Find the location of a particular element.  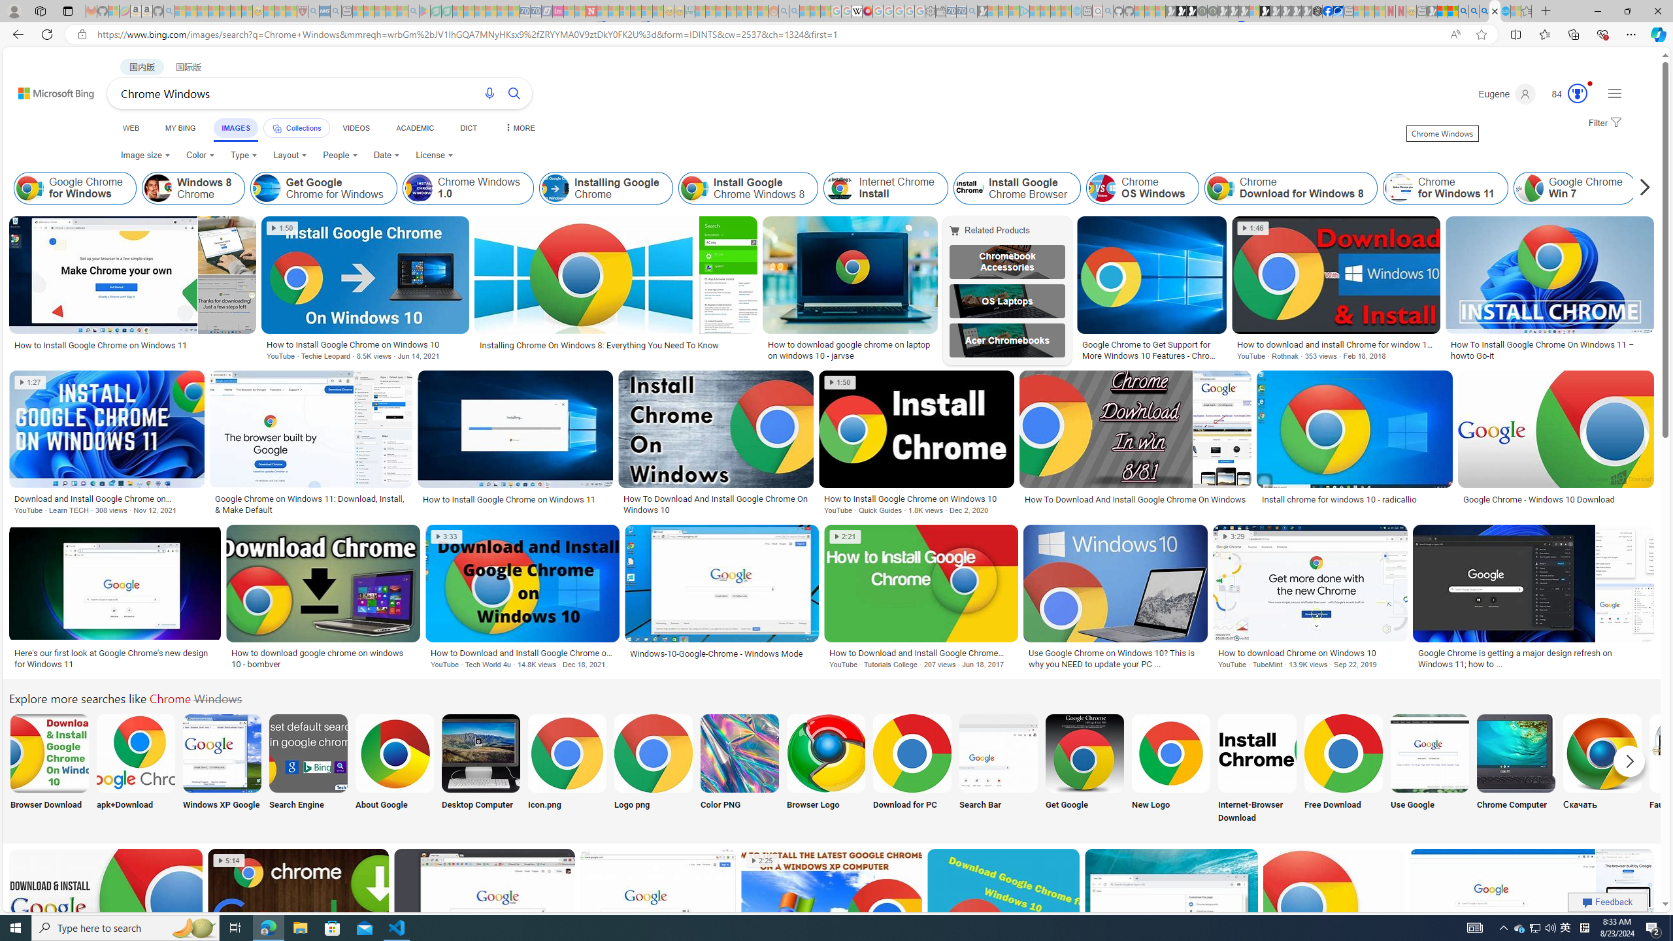

Jobs - lastminute.com Investor Portal - Sleeping is located at coordinates (558, 11).